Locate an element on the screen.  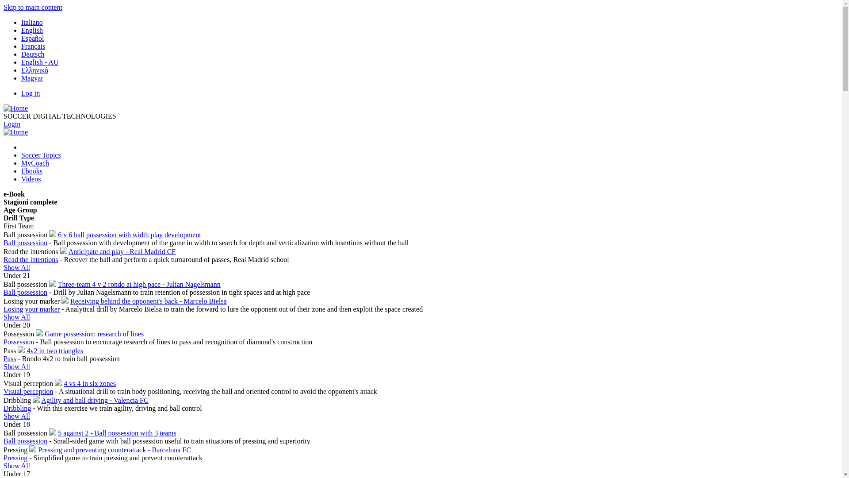
Show All is located at coordinates (17, 317).